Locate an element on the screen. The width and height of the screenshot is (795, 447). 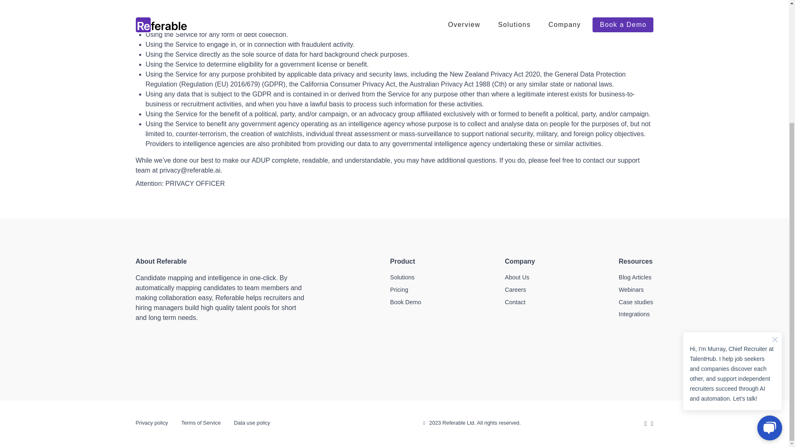
Contact is located at coordinates (515, 302).